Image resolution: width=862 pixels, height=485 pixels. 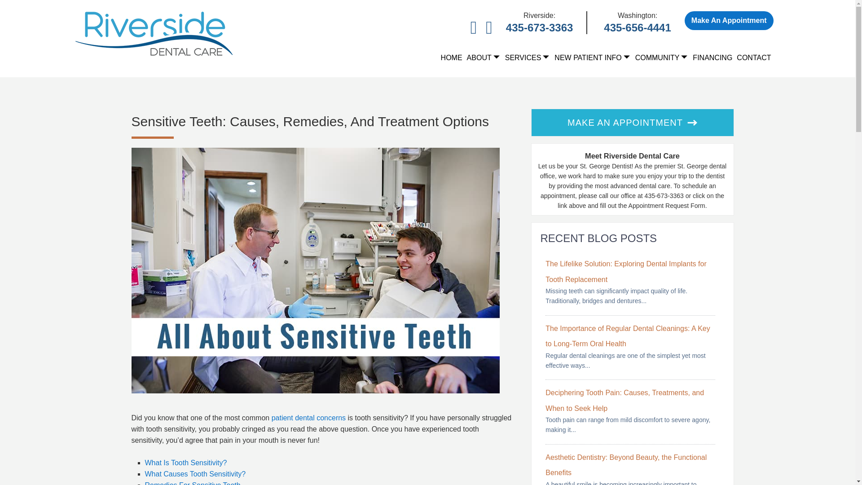 What do you see at coordinates (593, 57) in the screenshot?
I see `NEW PATIENT INFO` at bounding box center [593, 57].